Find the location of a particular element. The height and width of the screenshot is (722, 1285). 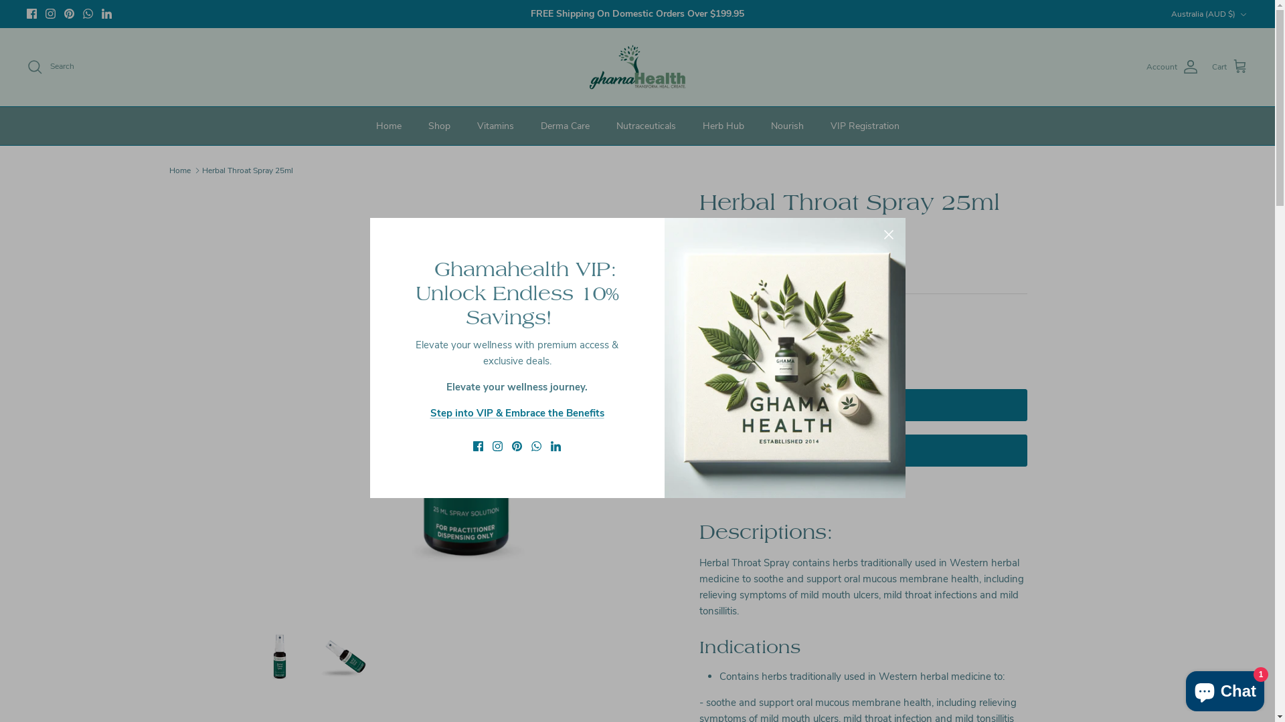

Facebook is located at coordinates (32, 13).